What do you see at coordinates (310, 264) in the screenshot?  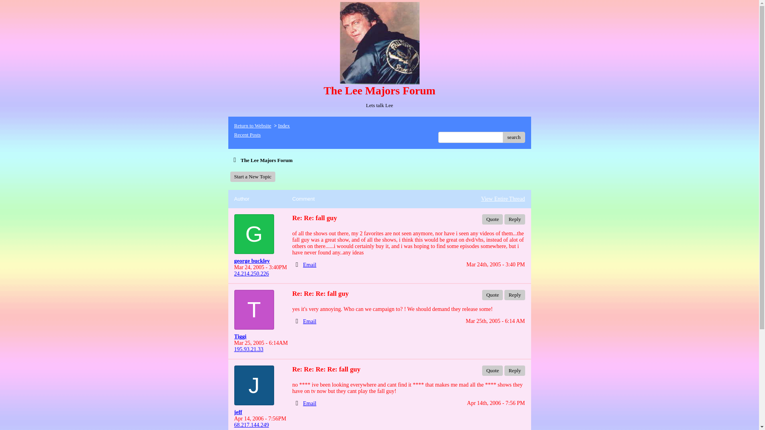 I see `Email` at bounding box center [310, 264].